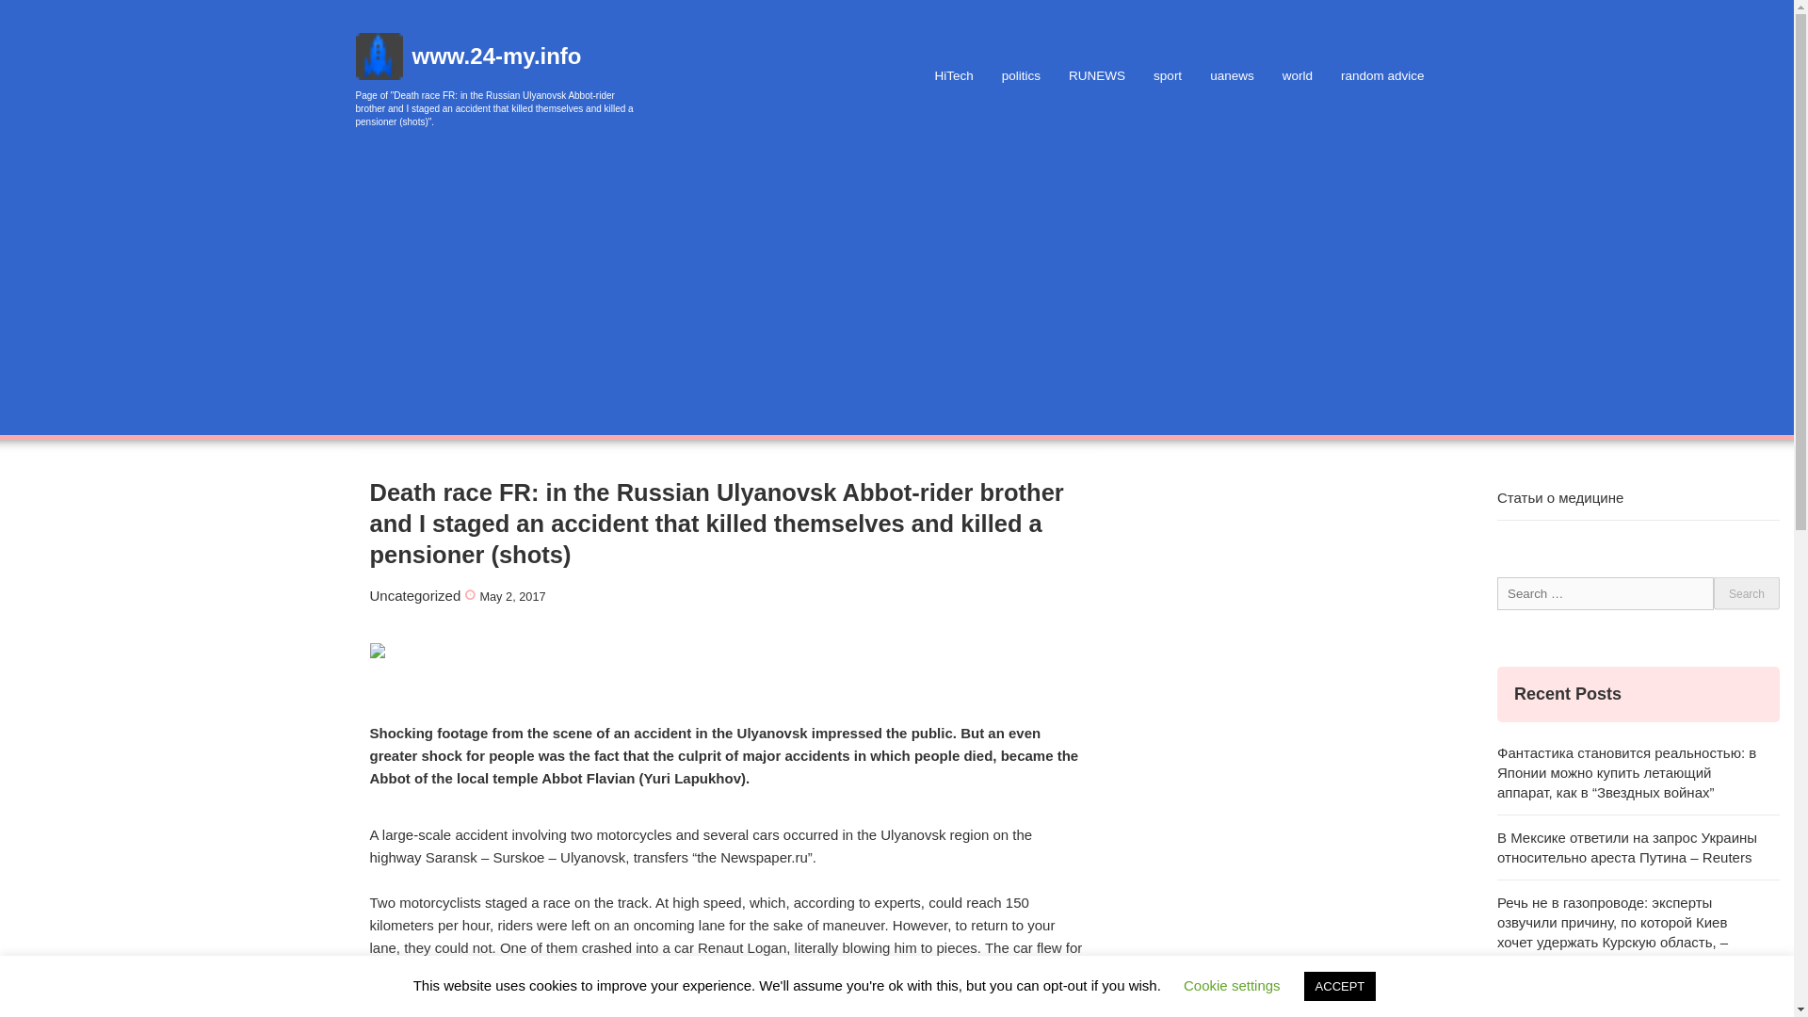 The height and width of the screenshot is (1017, 1808). What do you see at coordinates (1232, 75) in the screenshot?
I see `uanews` at bounding box center [1232, 75].